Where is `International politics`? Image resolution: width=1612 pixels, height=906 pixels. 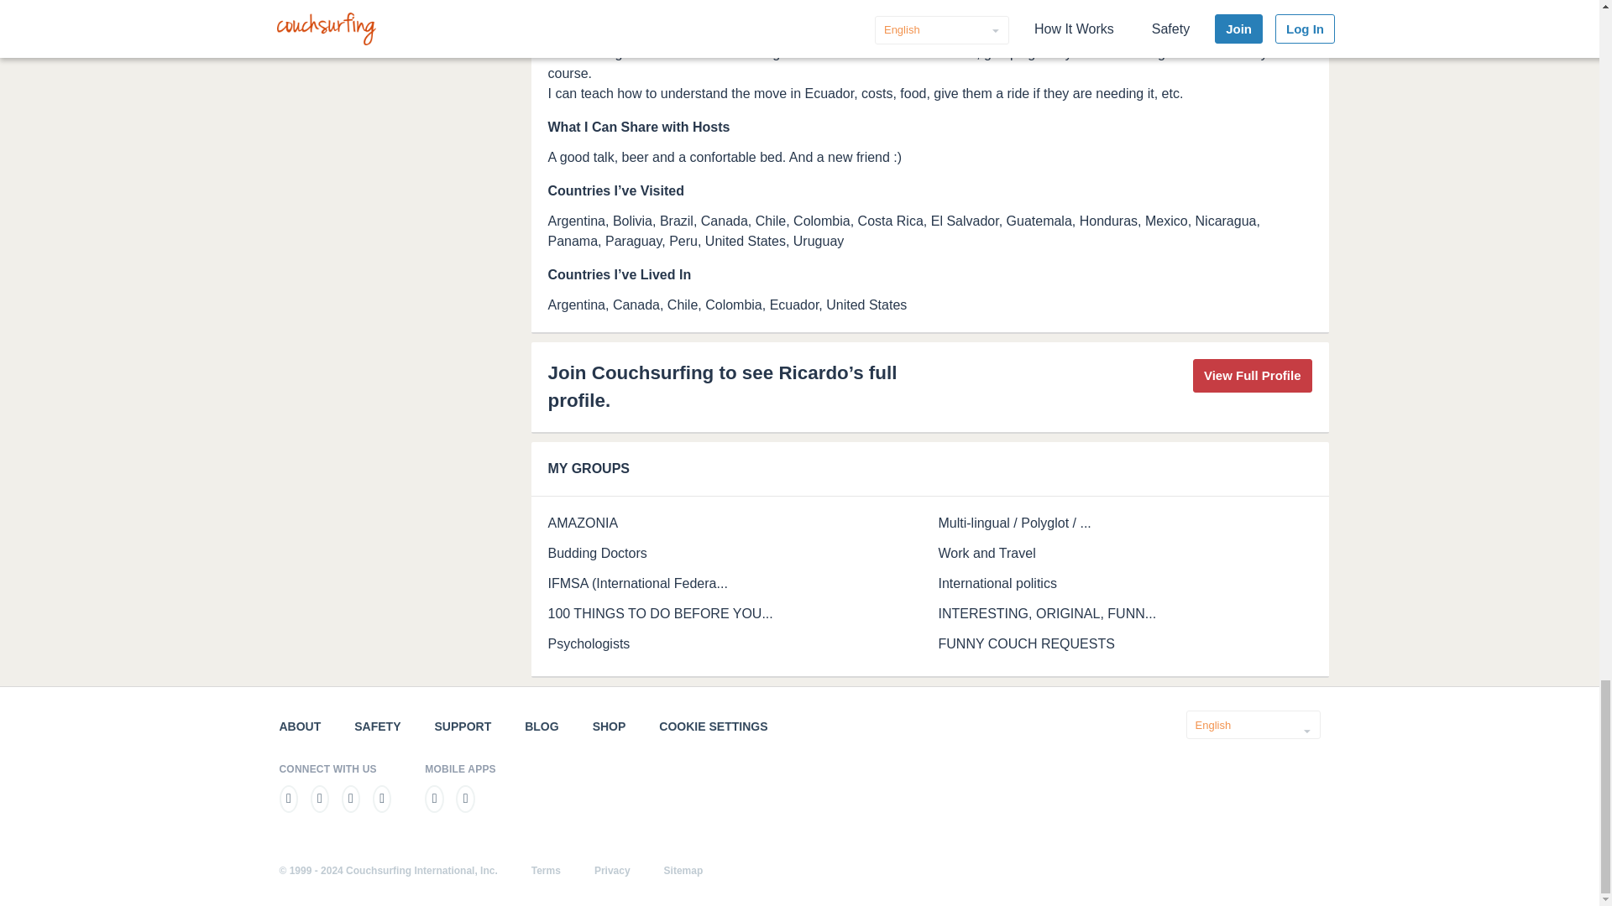
International politics is located at coordinates (997, 583).